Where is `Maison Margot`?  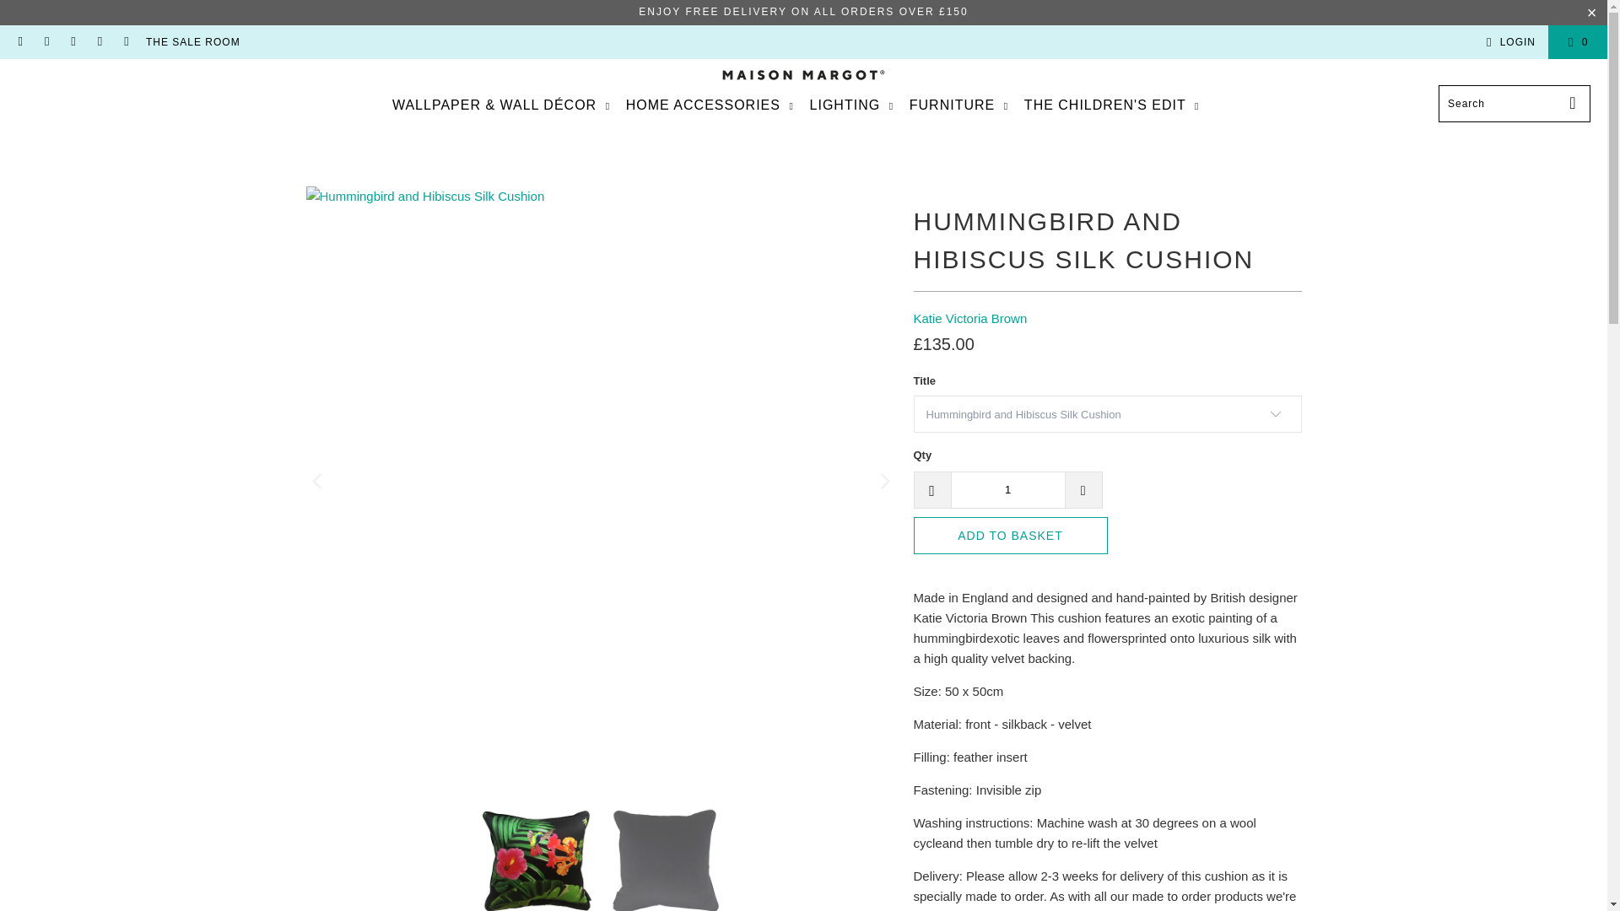
Maison Margot is located at coordinates (803, 76).